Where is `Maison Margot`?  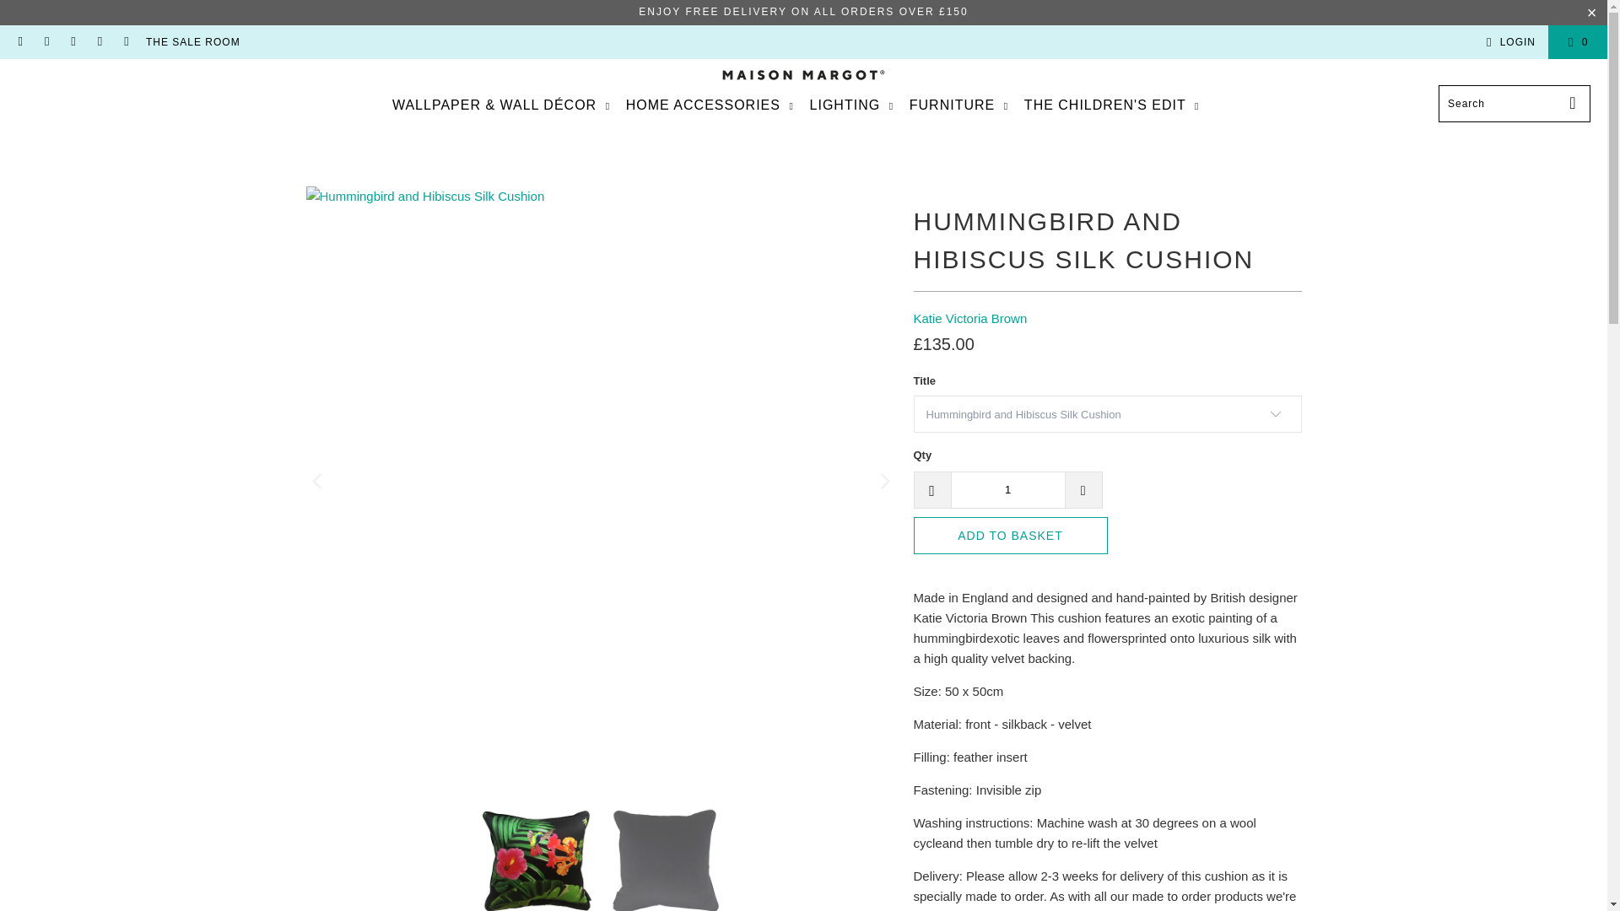
Maison Margot is located at coordinates (803, 76).